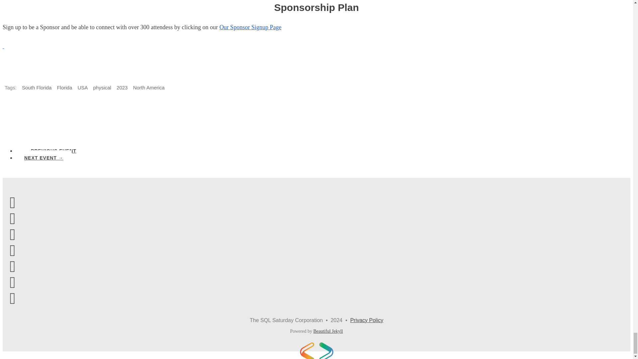 This screenshot has height=359, width=638. What do you see at coordinates (12, 218) in the screenshot?
I see `Email me` at bounding box center [12, 218].